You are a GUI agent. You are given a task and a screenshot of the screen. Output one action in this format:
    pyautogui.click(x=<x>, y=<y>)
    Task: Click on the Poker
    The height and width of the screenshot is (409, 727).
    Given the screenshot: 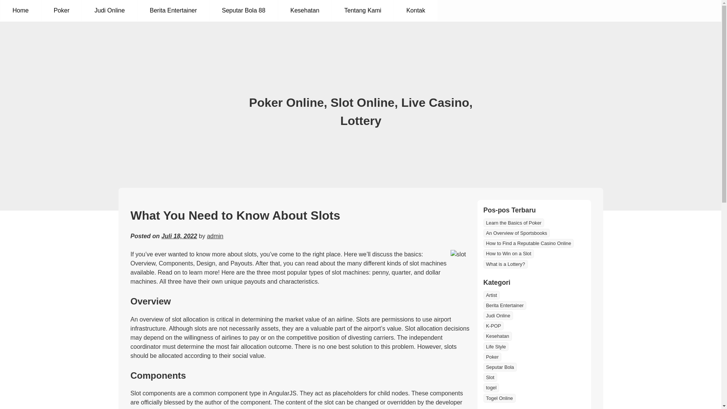 What is the action you would take?
    pyautogui.click(x=492, y=357)
    